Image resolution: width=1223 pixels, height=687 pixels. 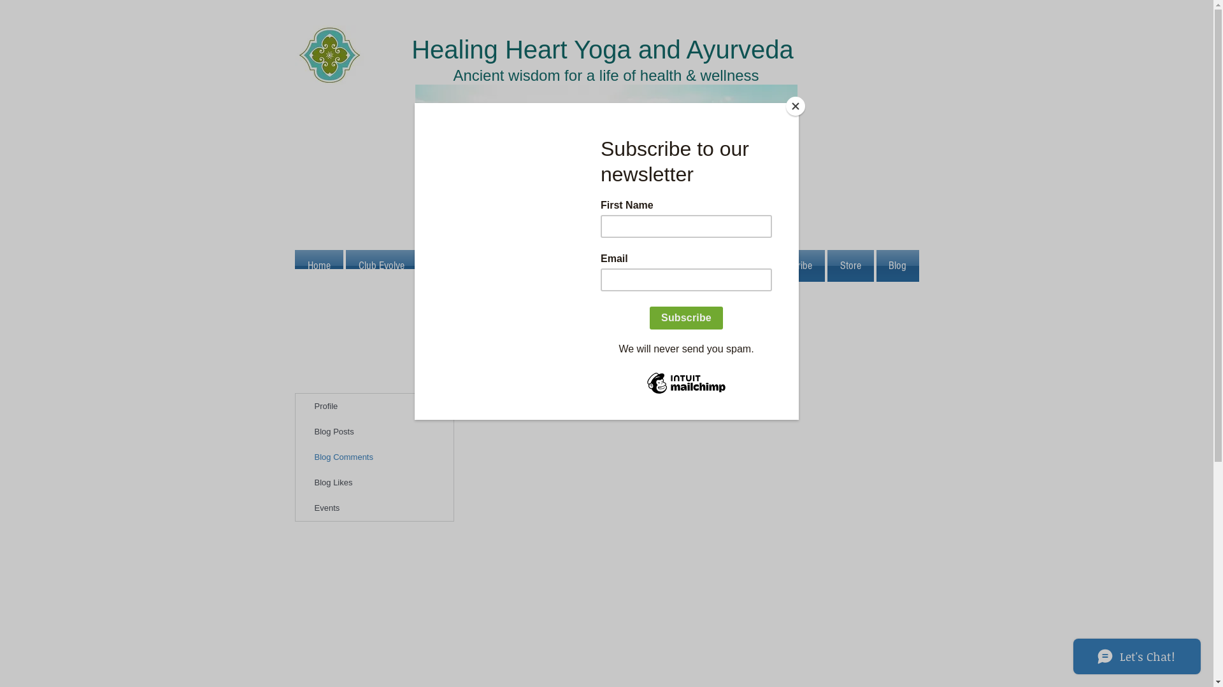 What do you see at coordinates (375, 406) in the screenshot?
I see `Profile` at bounding box center [375, 406].